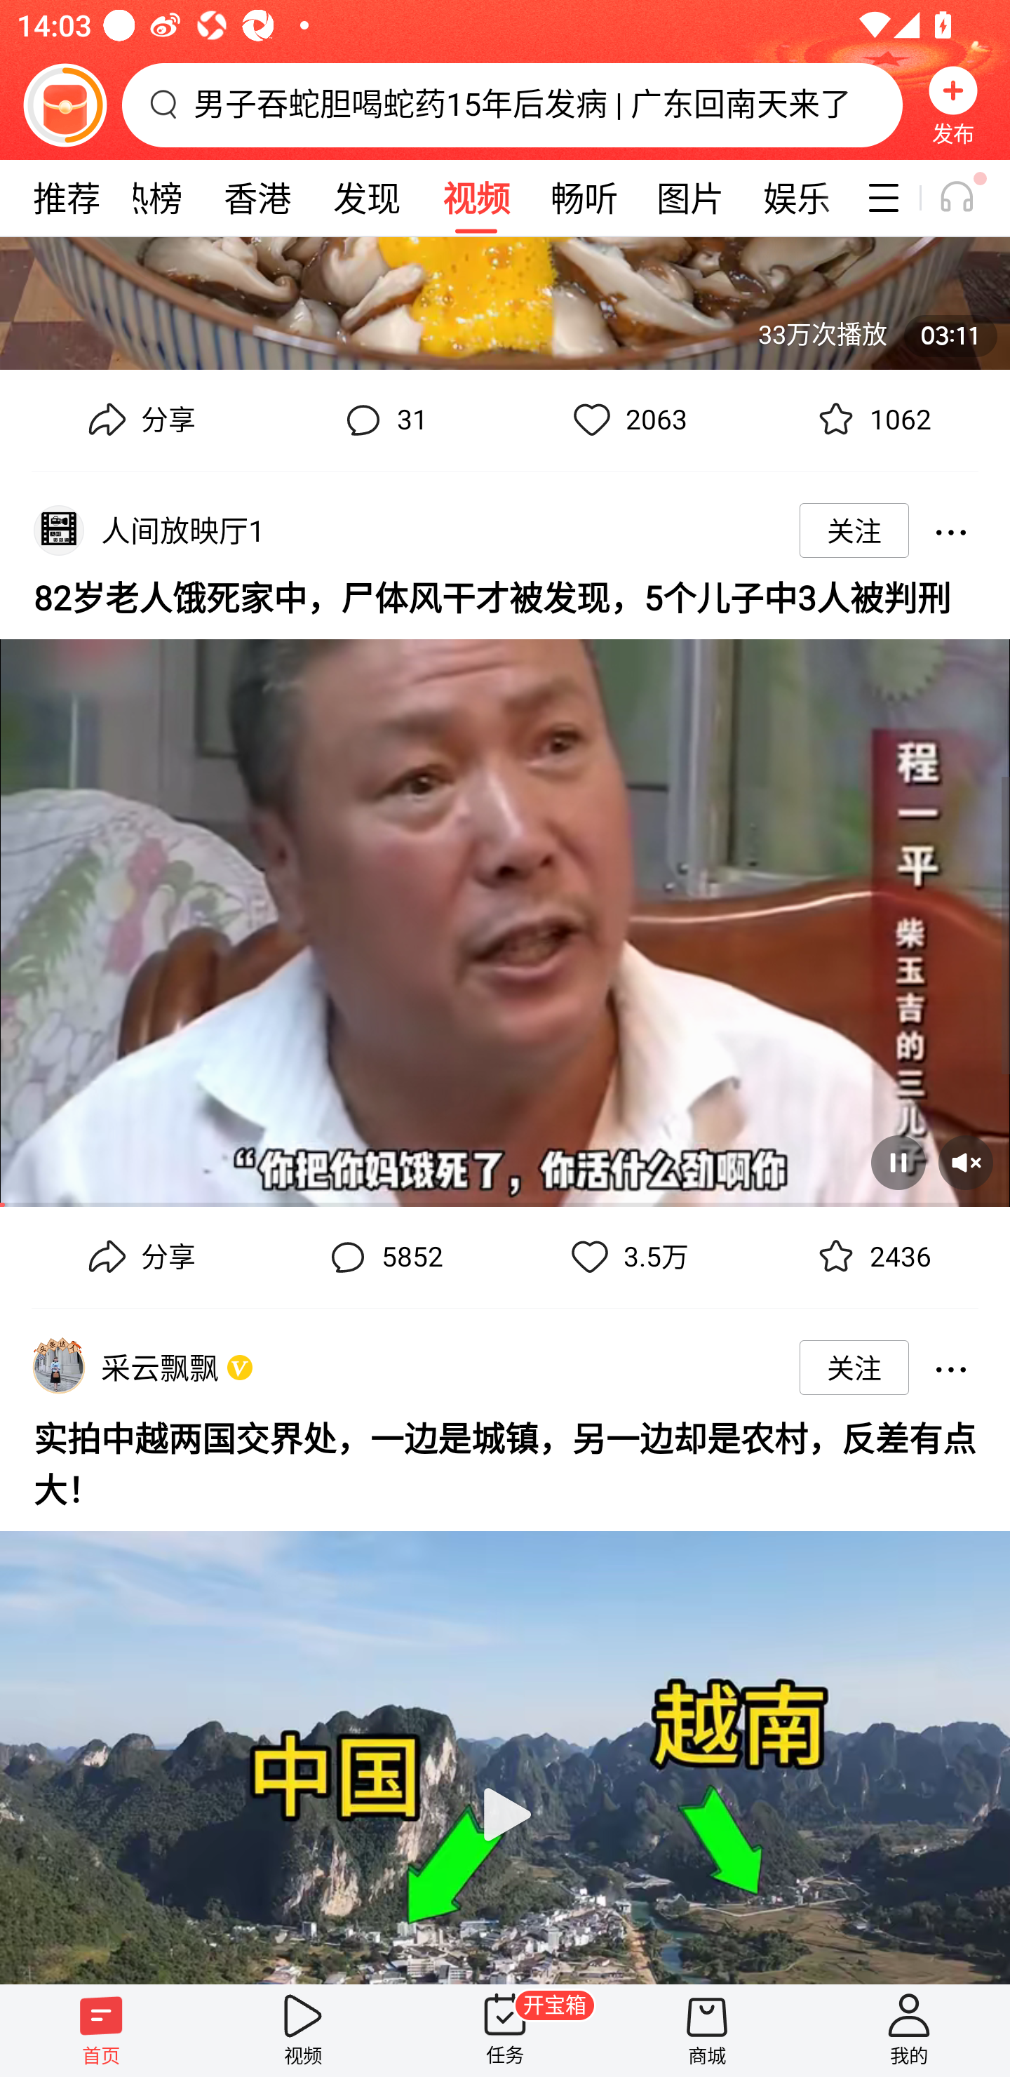 The height and width of the screenshot is (2077, 1010). What do you see at coordinates (505, 1461) in the screenshot?
I see `实拍中越两国交界处，一边是城镇，另一边却是农村，反差有点大！` at bounding box center [505, 1461].